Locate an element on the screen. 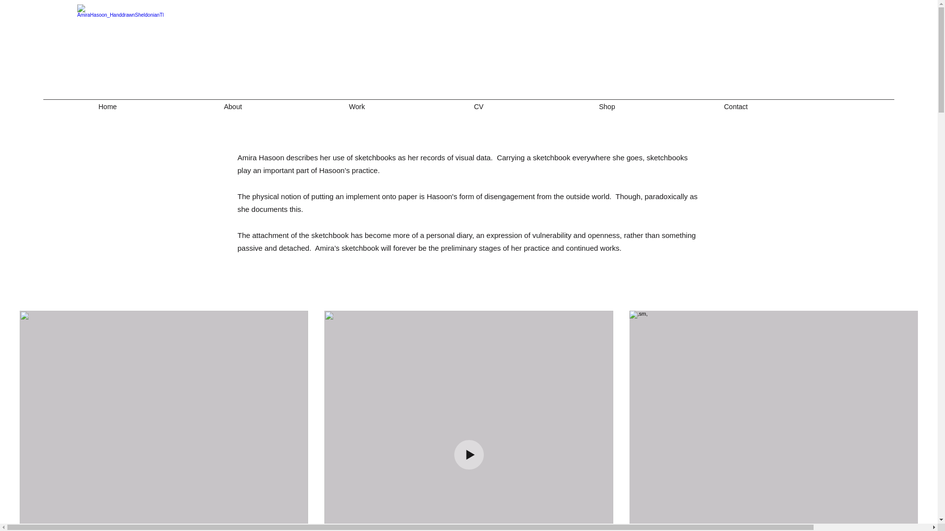 This screenshot has width=945, height=531. CV is located at coordinates (532, 106).